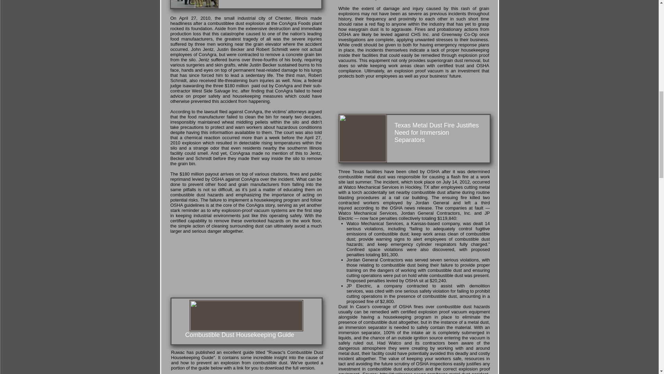 This screenshot has width=664, height=374. What do you see at coordinates (194, 4) in the screenshot?
I see `ConAgra explosion.jpg` at bounding box center [194, 4].